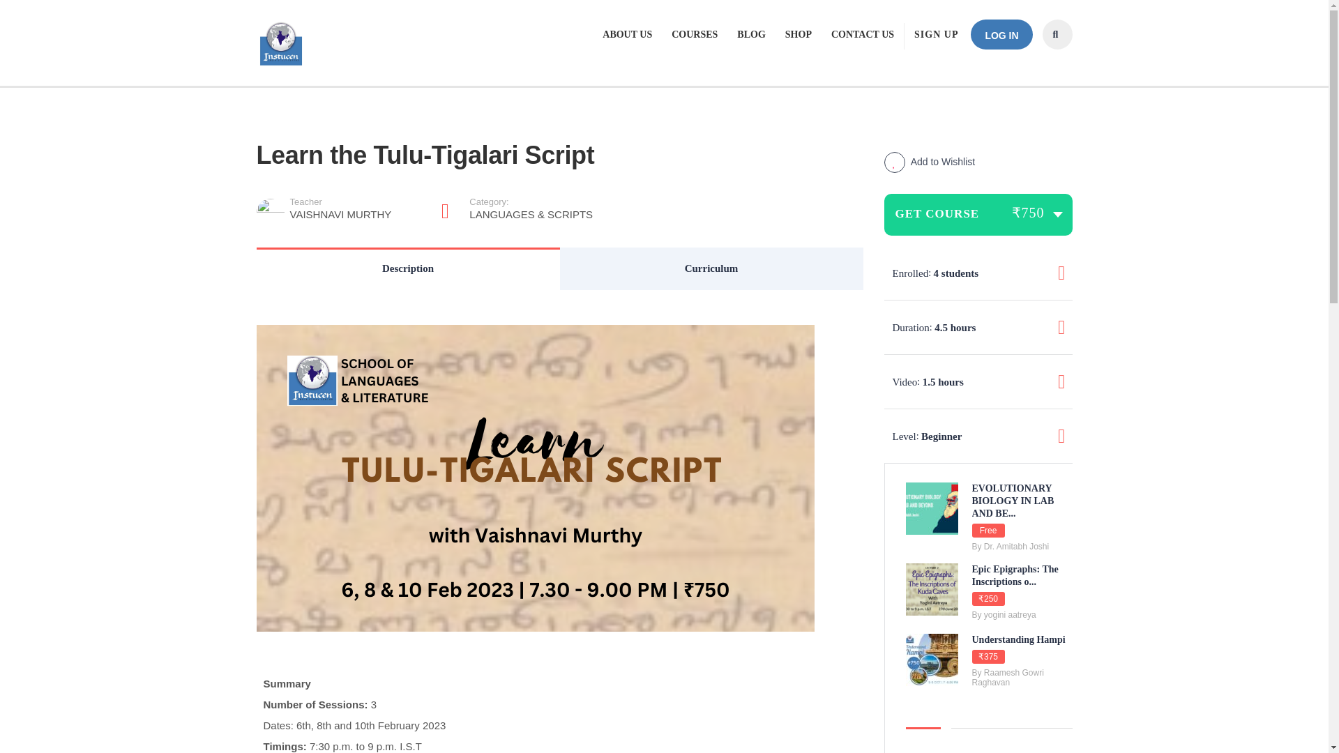  Describe the element at coordinates (798, 35) in the screenshot. I see `Description` at that location.